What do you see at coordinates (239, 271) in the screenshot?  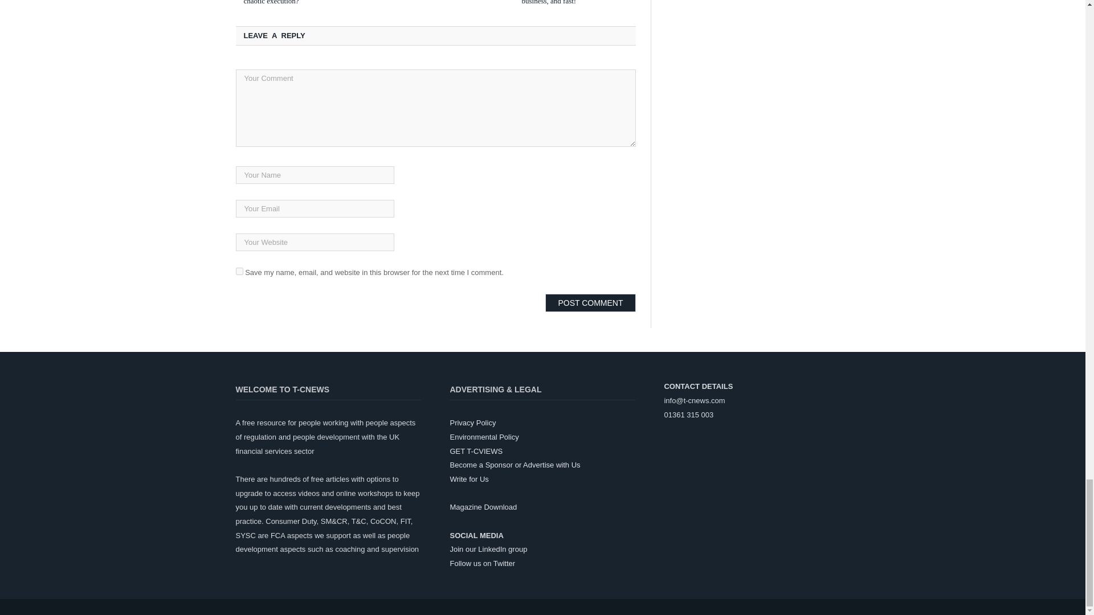 I see `yes` at bounding box center [239, 271].